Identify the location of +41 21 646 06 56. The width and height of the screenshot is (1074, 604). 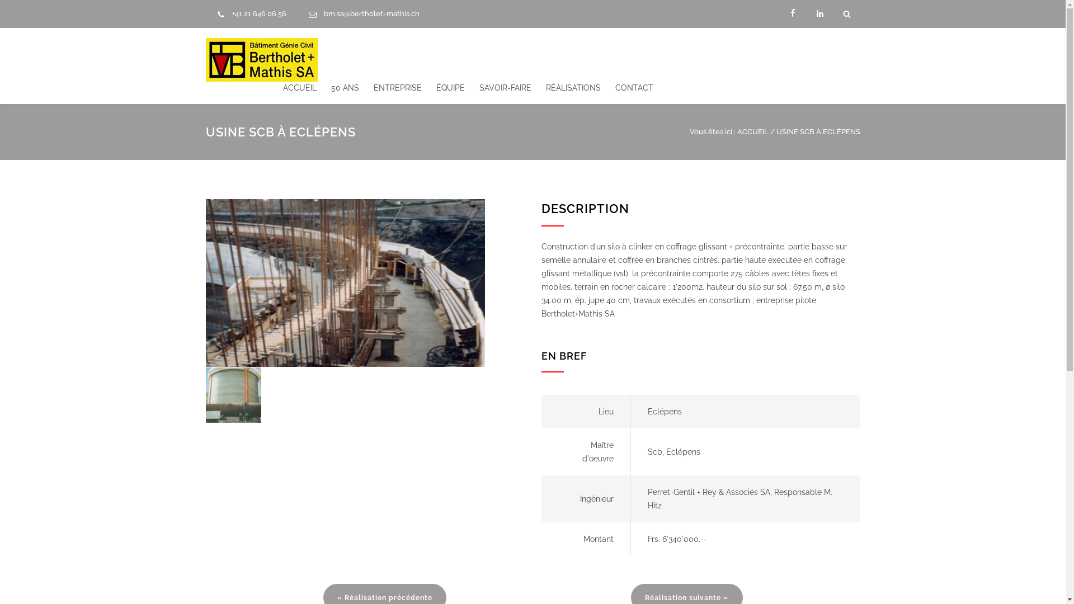
(258, 13).